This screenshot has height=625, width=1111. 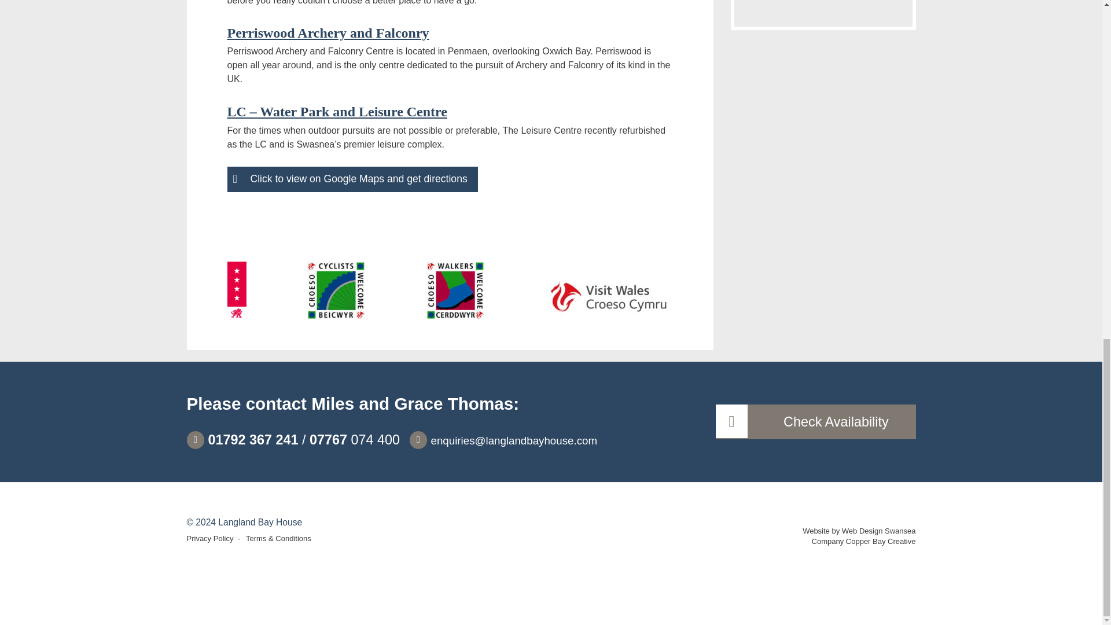 What do you see at coordinates (815, 421) in the screenshot?
I see `Check Availability` at bounding box center [815, 421].